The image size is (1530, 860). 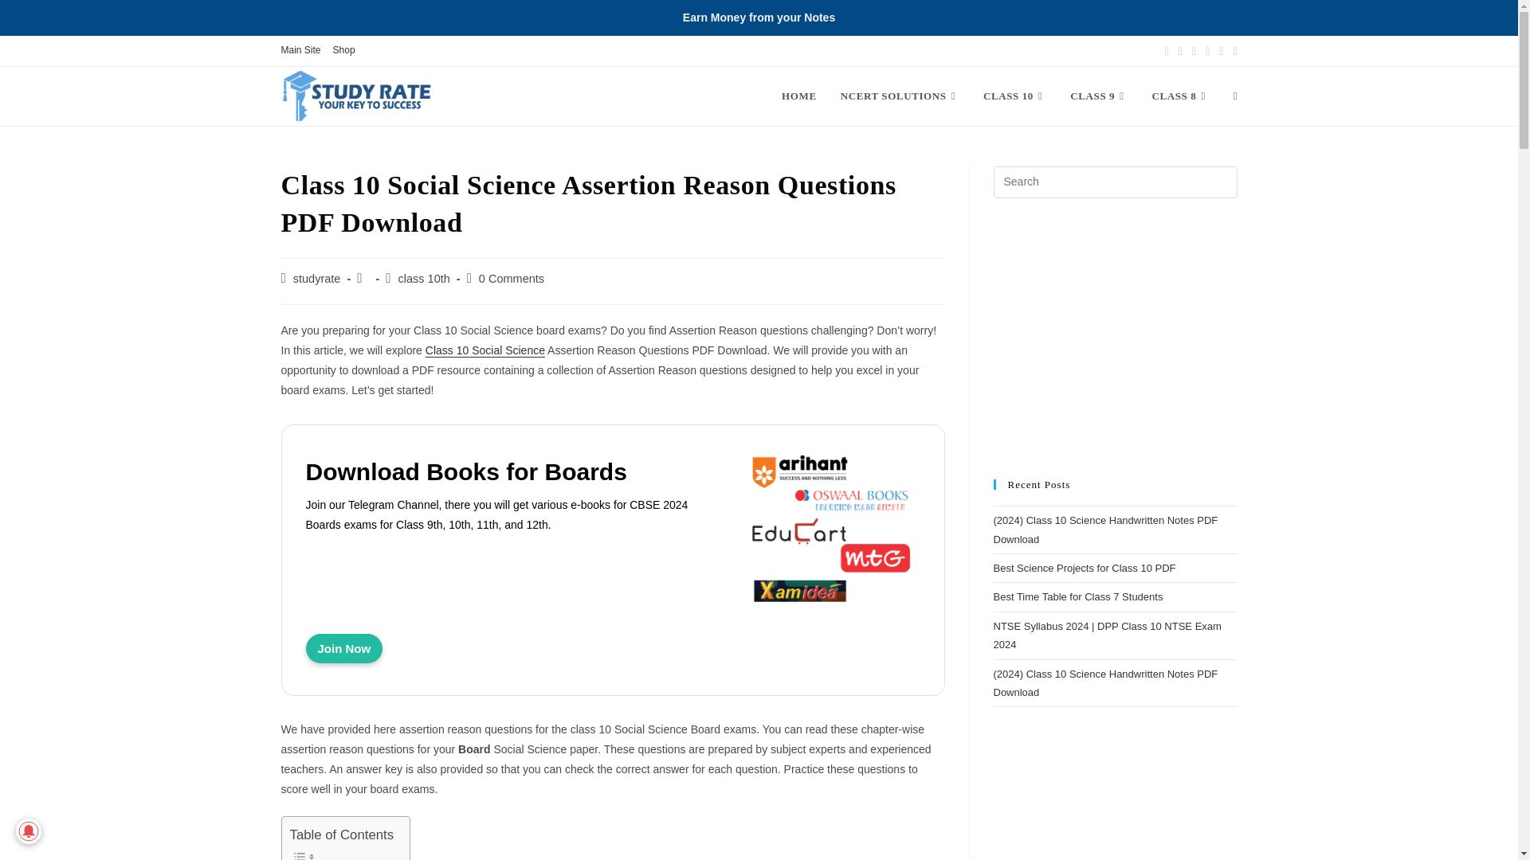 I want to click on Download Books for Boards, so click(x=515, y=471).